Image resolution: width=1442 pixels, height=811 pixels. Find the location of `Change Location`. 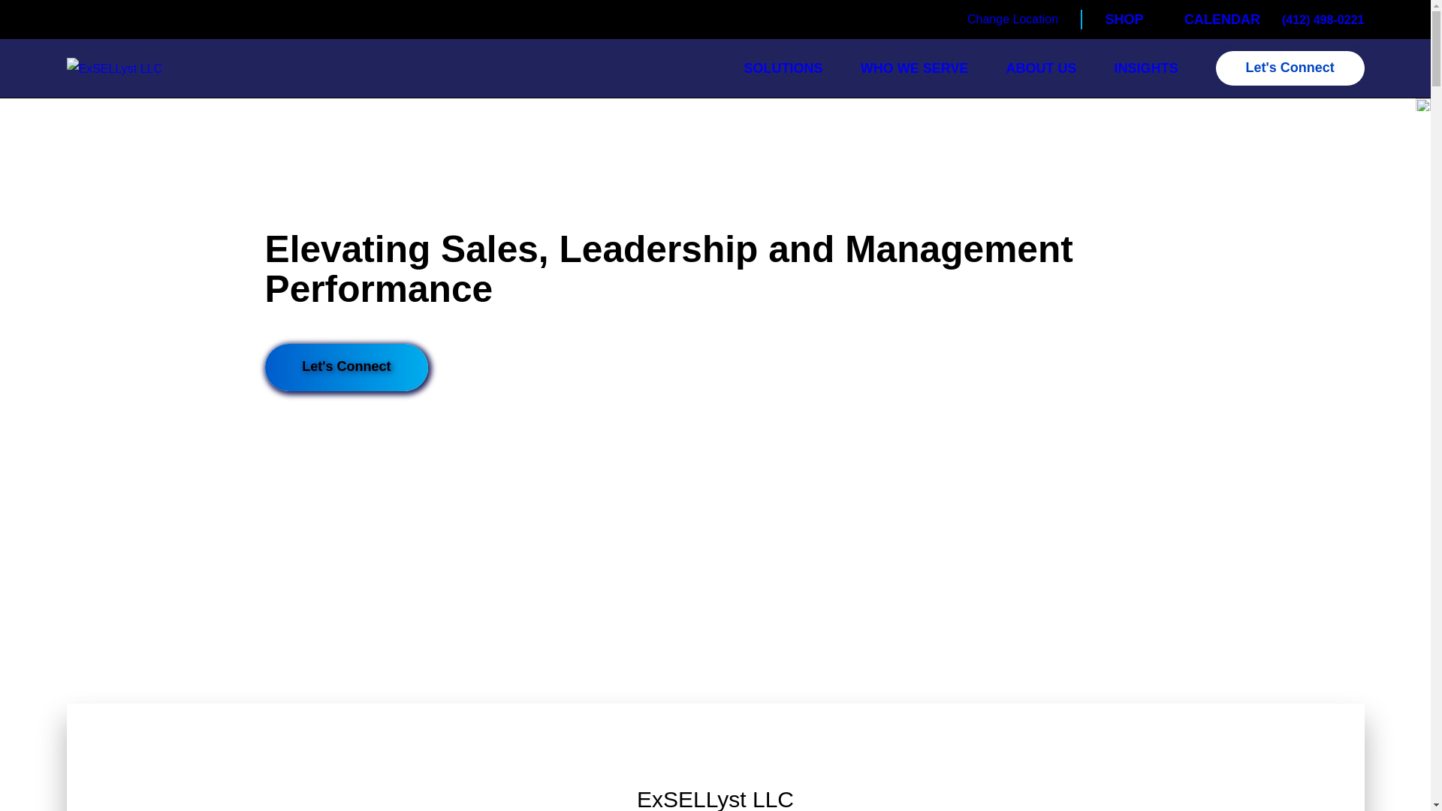

Change Location is located at coordinates (1012, 18).